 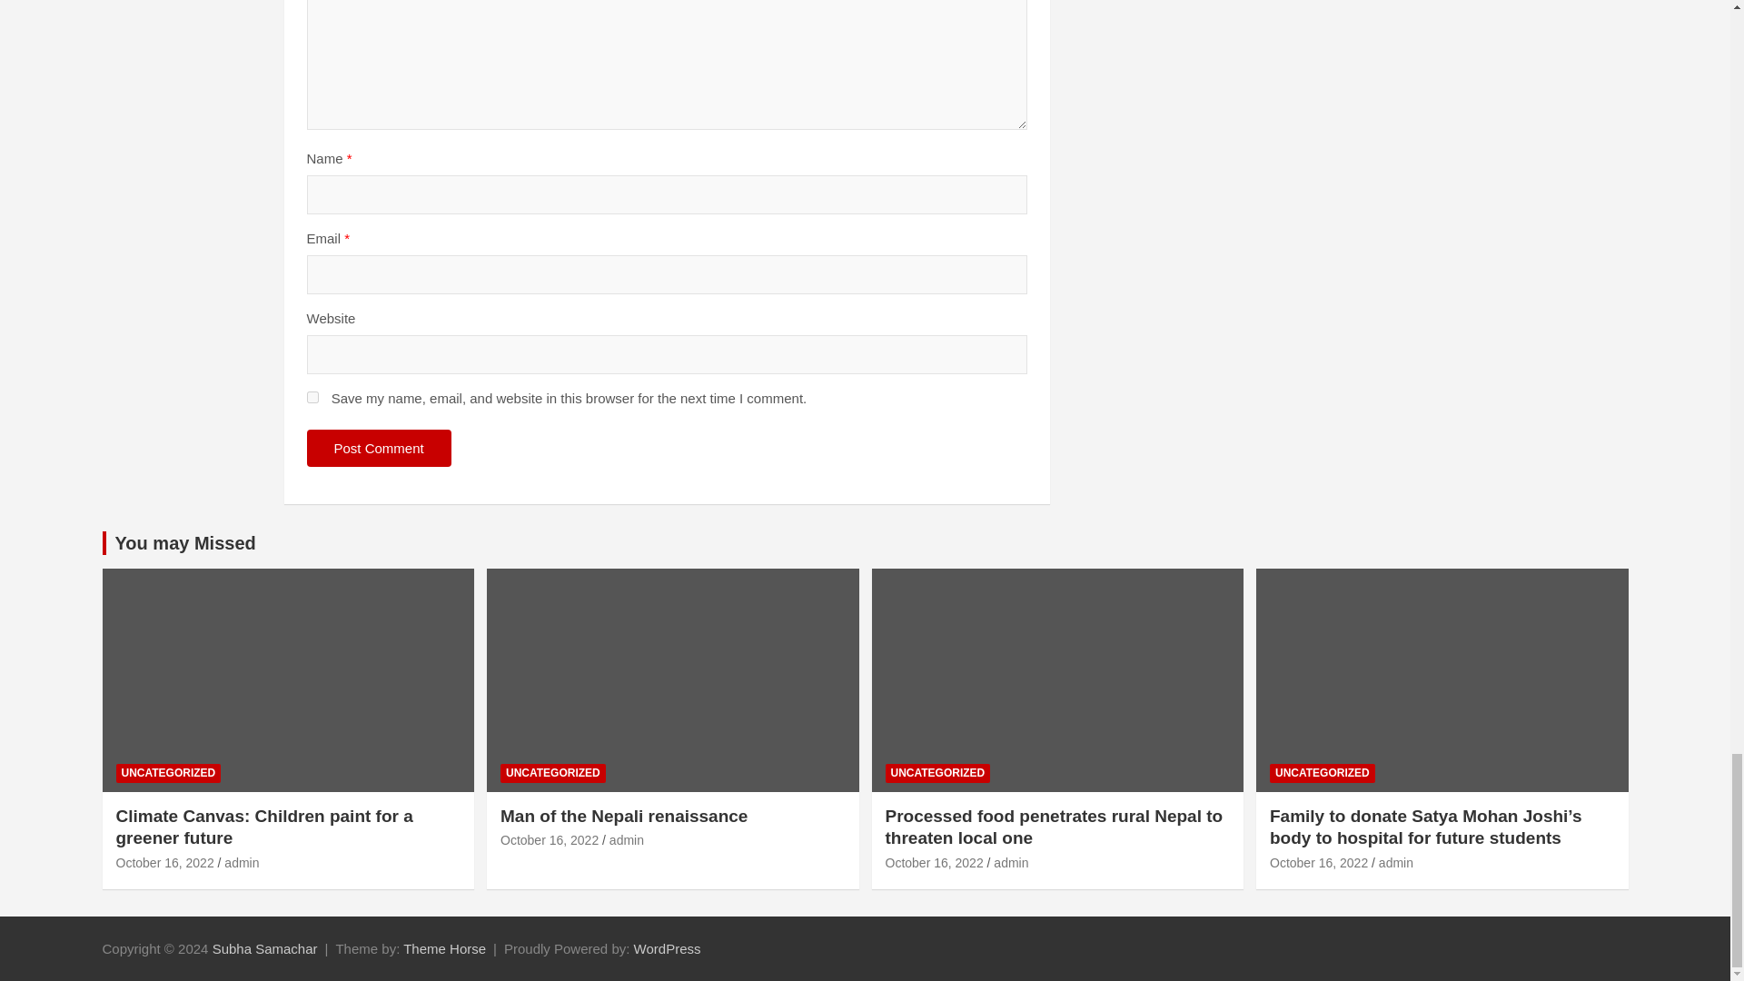 What do you see at coordinates (265, 948) in the screenshot?
I see `Subha Samachar` at bounding box center [265, 948].